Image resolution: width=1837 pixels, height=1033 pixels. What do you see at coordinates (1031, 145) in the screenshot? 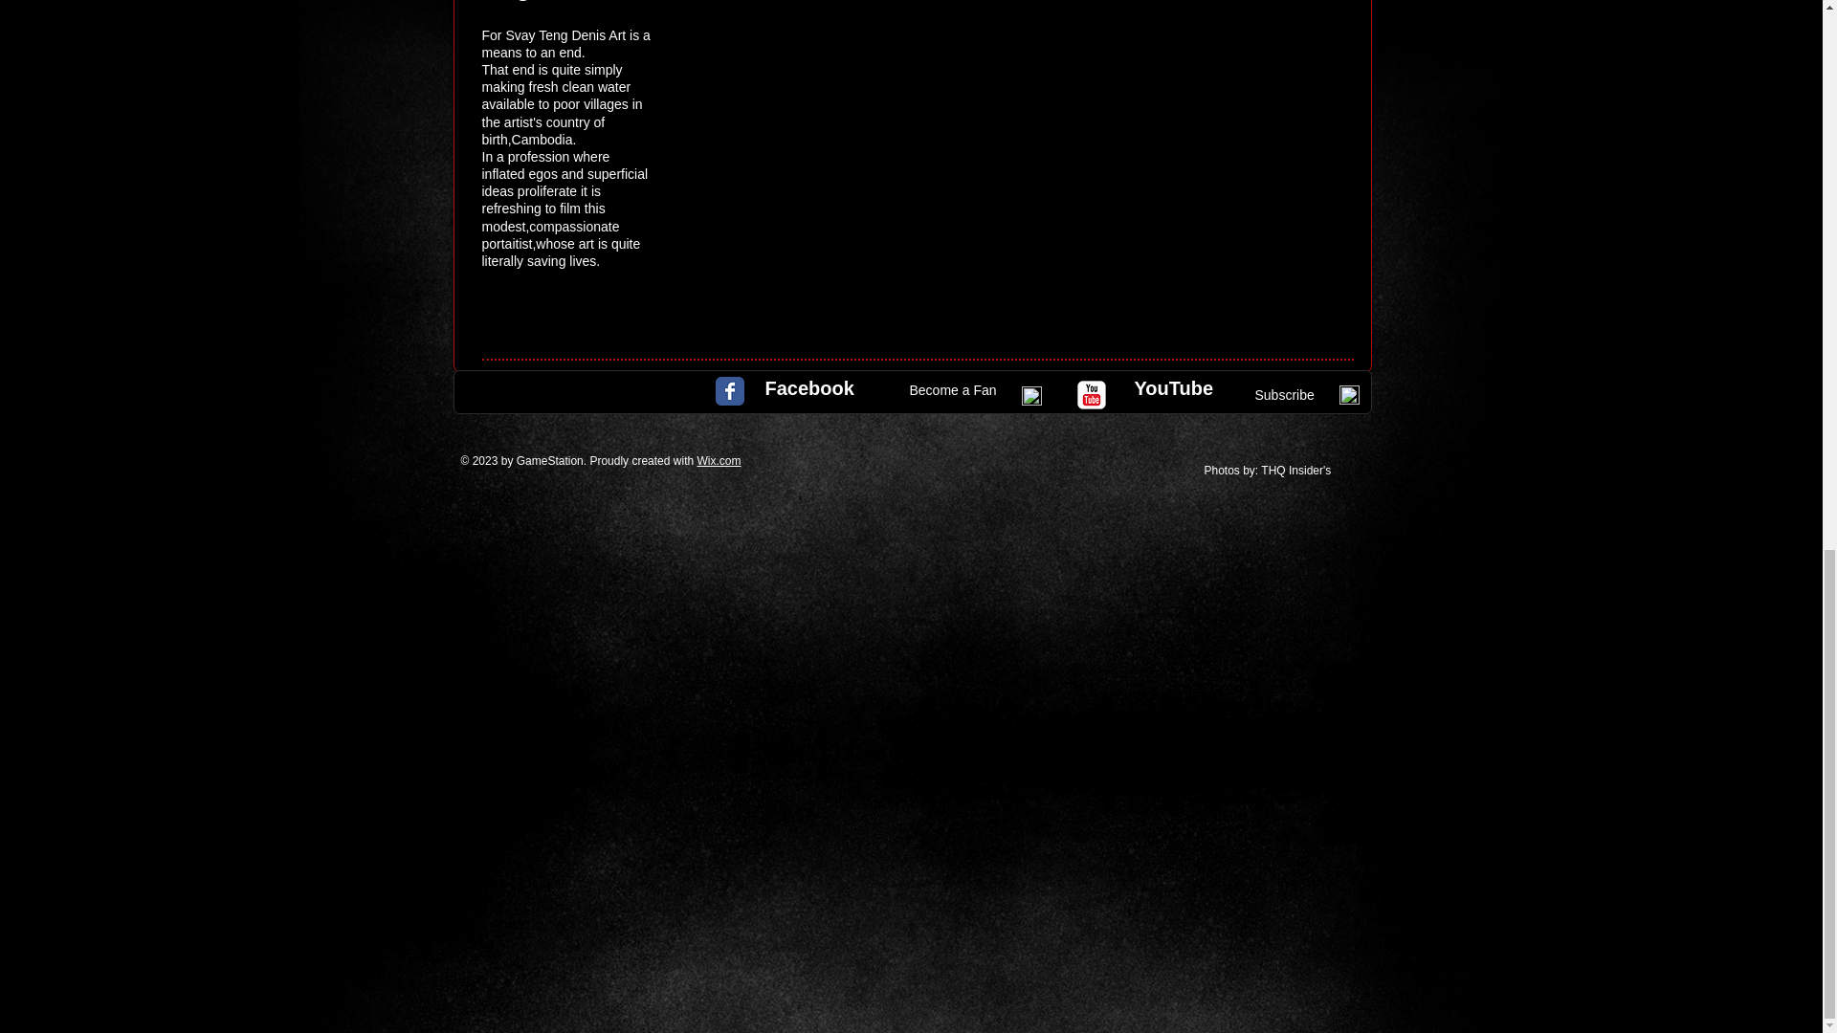
I see `External YouTube` at bounding box center [1031, 145].